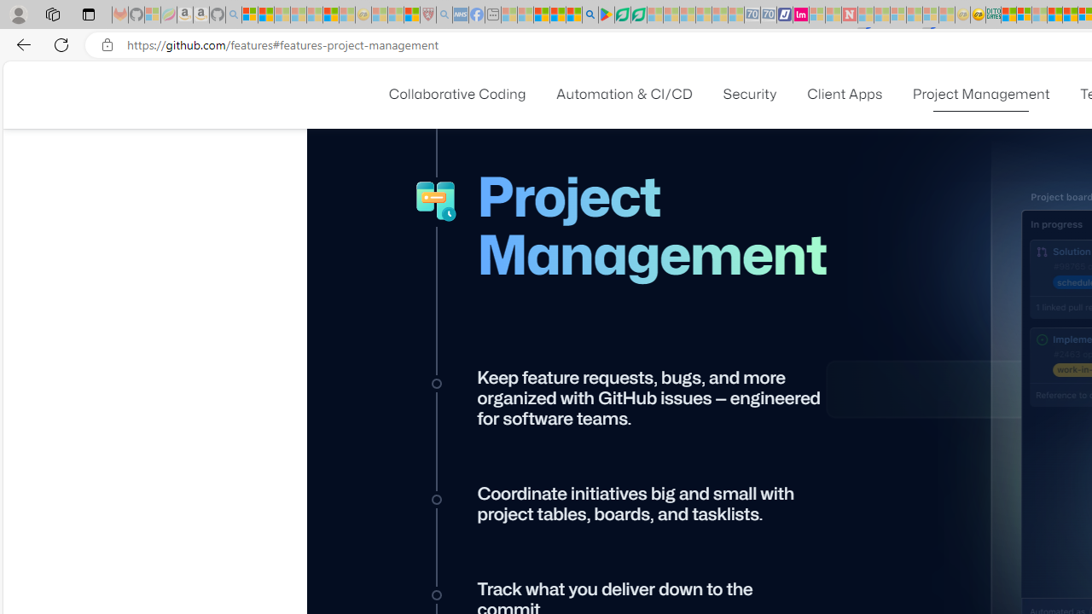  What do you see at coordinates (153, 15) in the screenshot?
I see `Microsoft-Report a Concern to Bing - Sleeping` at bounding box center [153, 15].